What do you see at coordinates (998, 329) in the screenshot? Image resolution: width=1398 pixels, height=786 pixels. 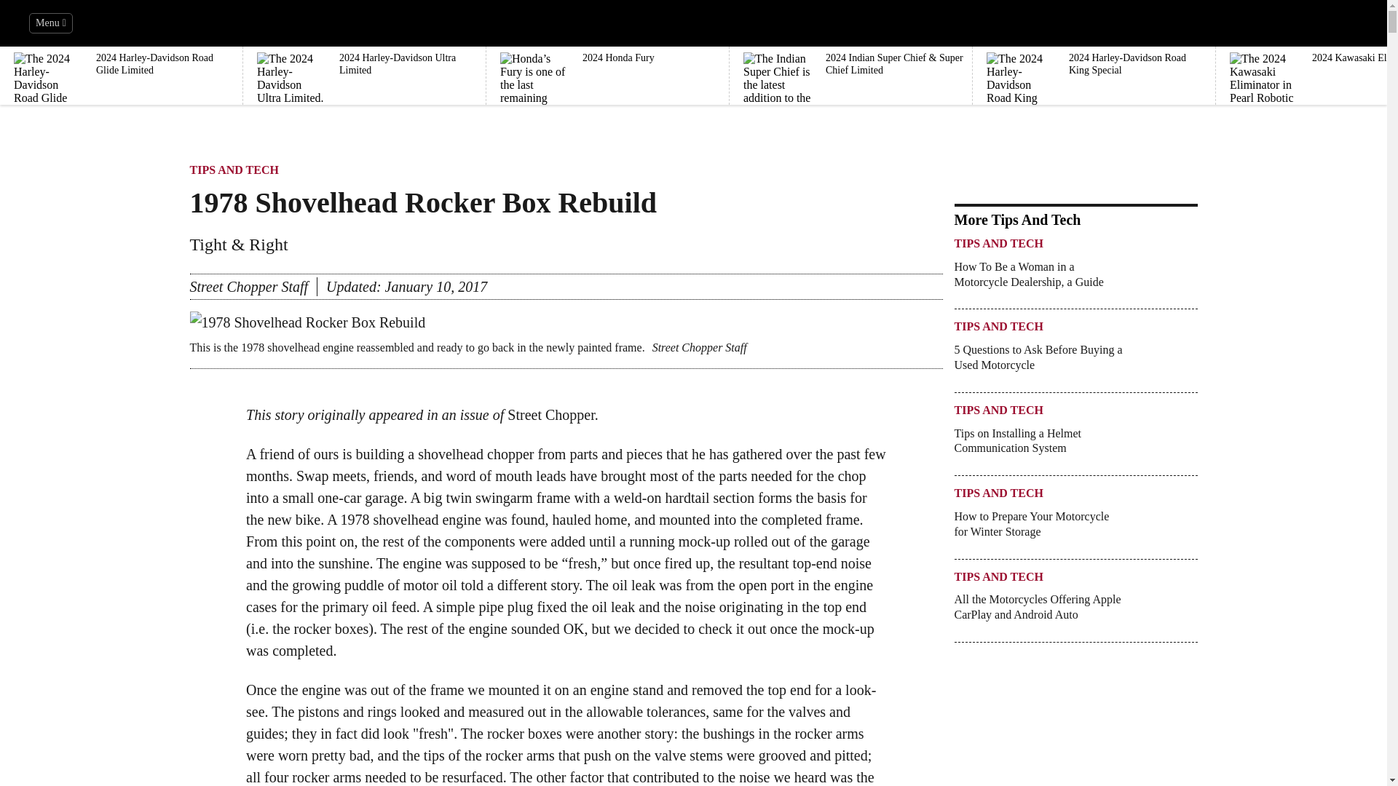 I see `TIPS AND TECH` at bounding box center [998, 329].